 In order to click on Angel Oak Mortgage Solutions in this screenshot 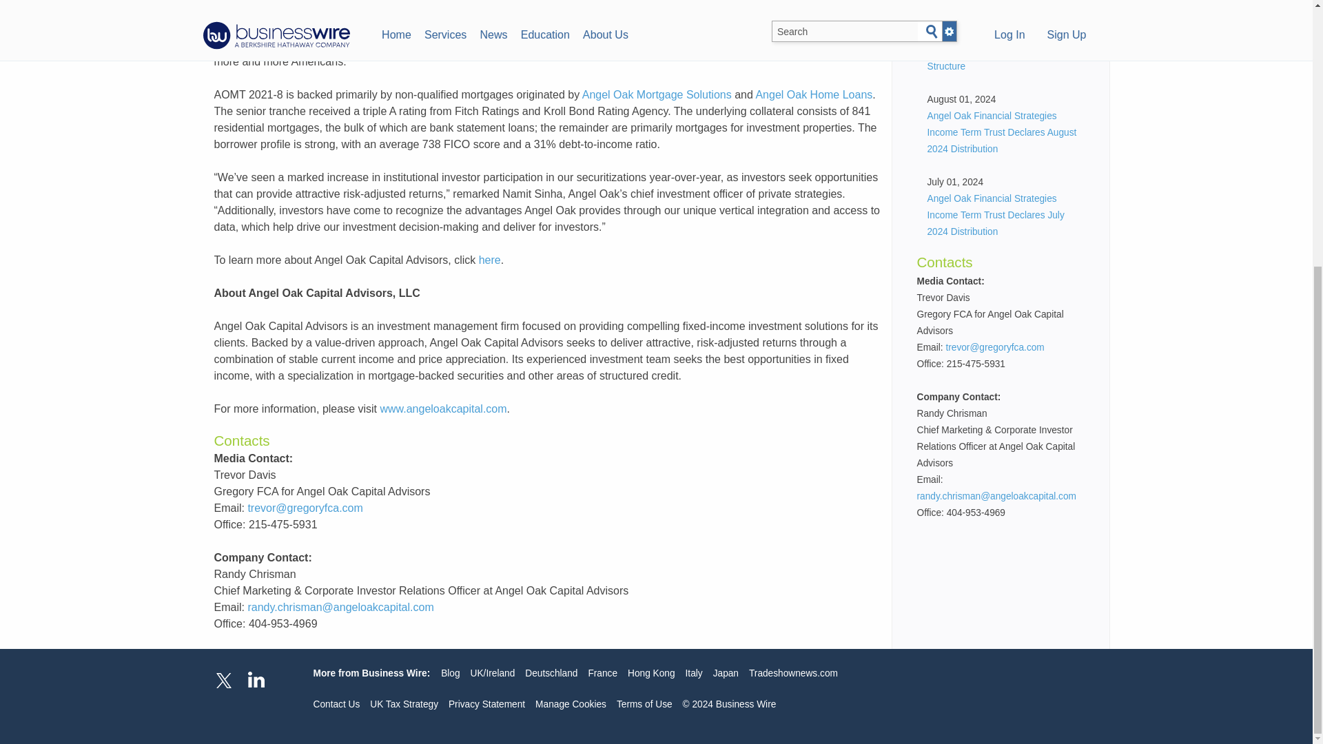, I will do `click(656, 94)`.